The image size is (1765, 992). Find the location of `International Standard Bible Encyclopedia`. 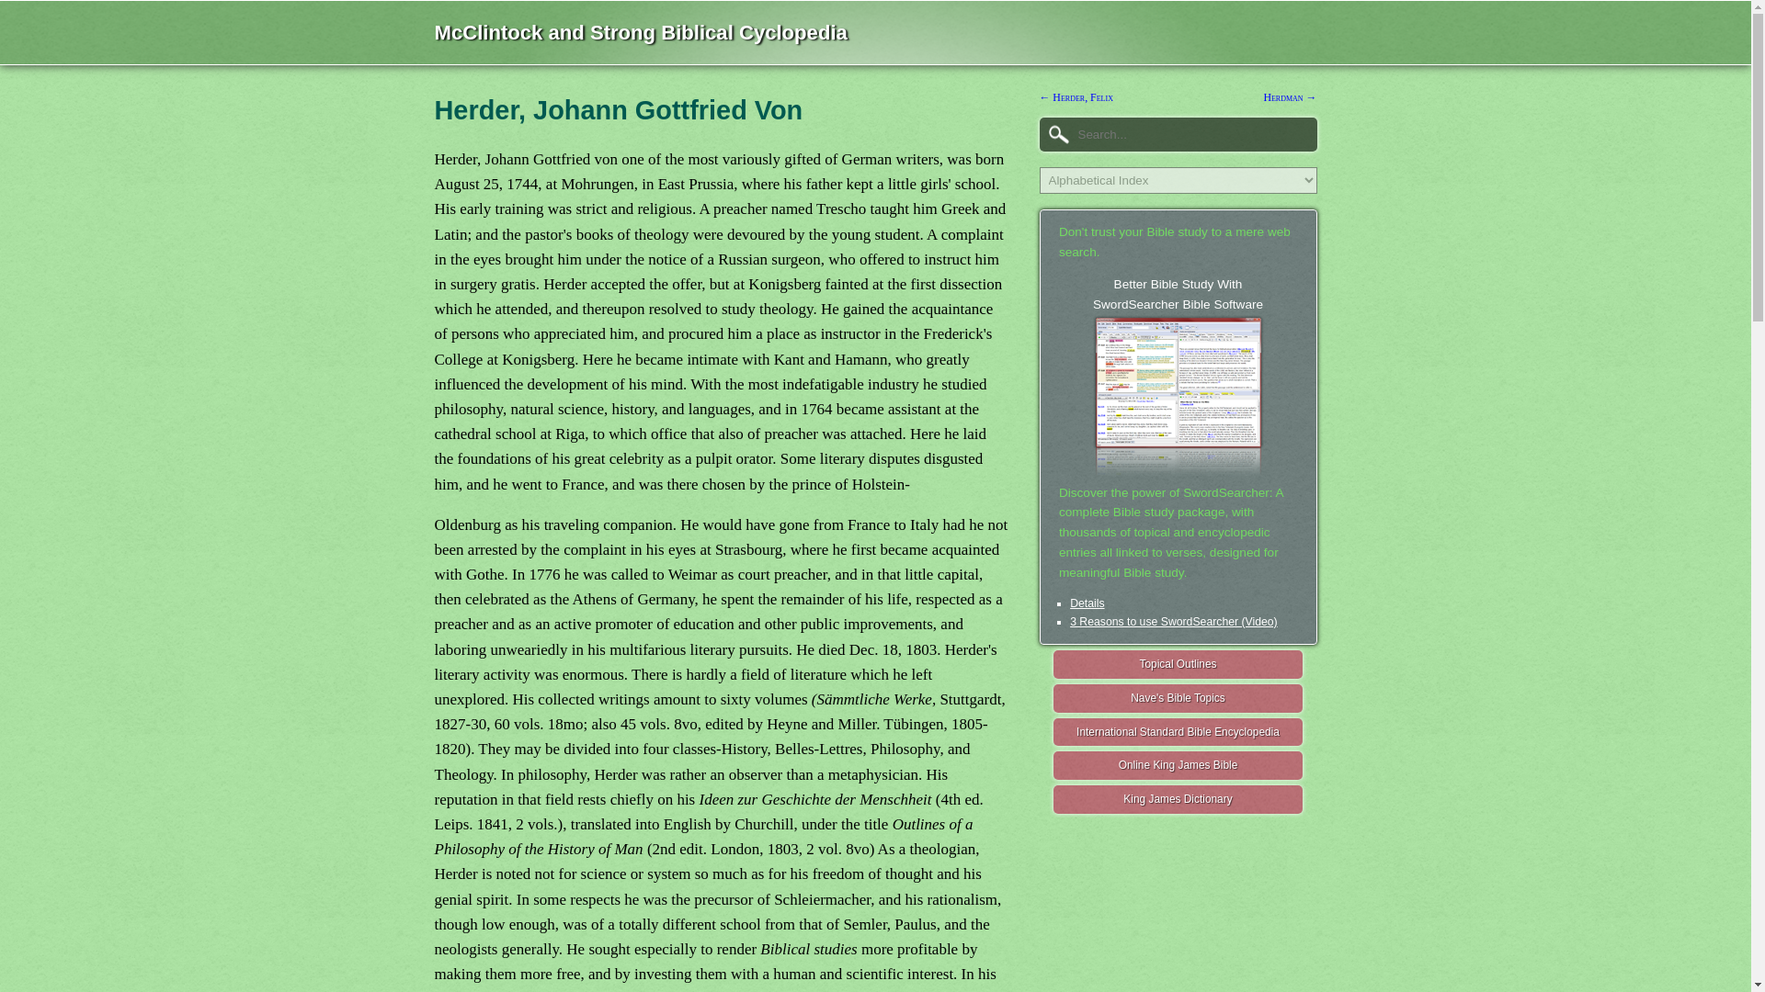

International Standard Bible Encyclopedia is located at coordinates (1179, 732).